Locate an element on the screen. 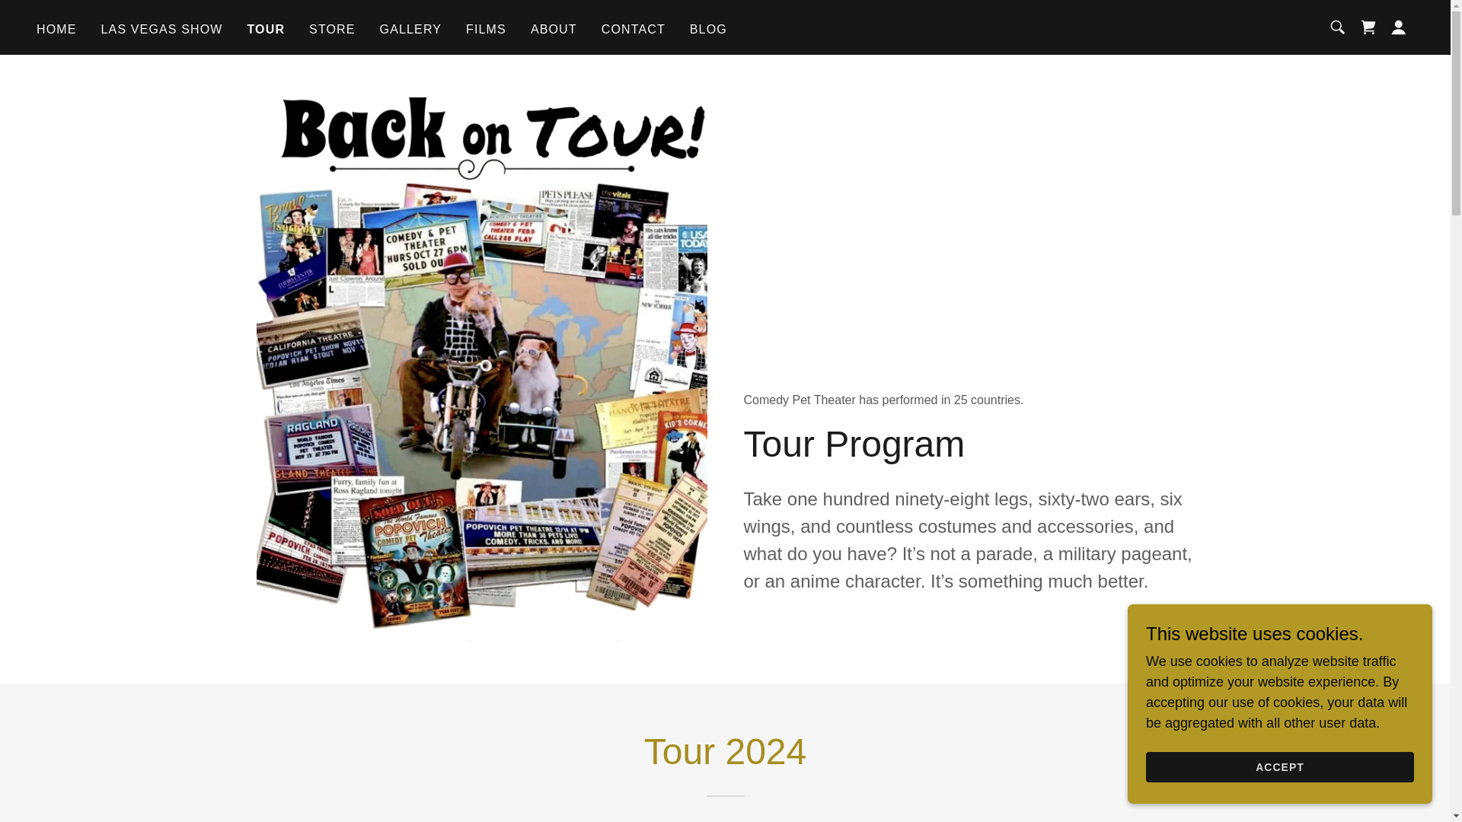  CONTACT is located at coordinates (633, 29).